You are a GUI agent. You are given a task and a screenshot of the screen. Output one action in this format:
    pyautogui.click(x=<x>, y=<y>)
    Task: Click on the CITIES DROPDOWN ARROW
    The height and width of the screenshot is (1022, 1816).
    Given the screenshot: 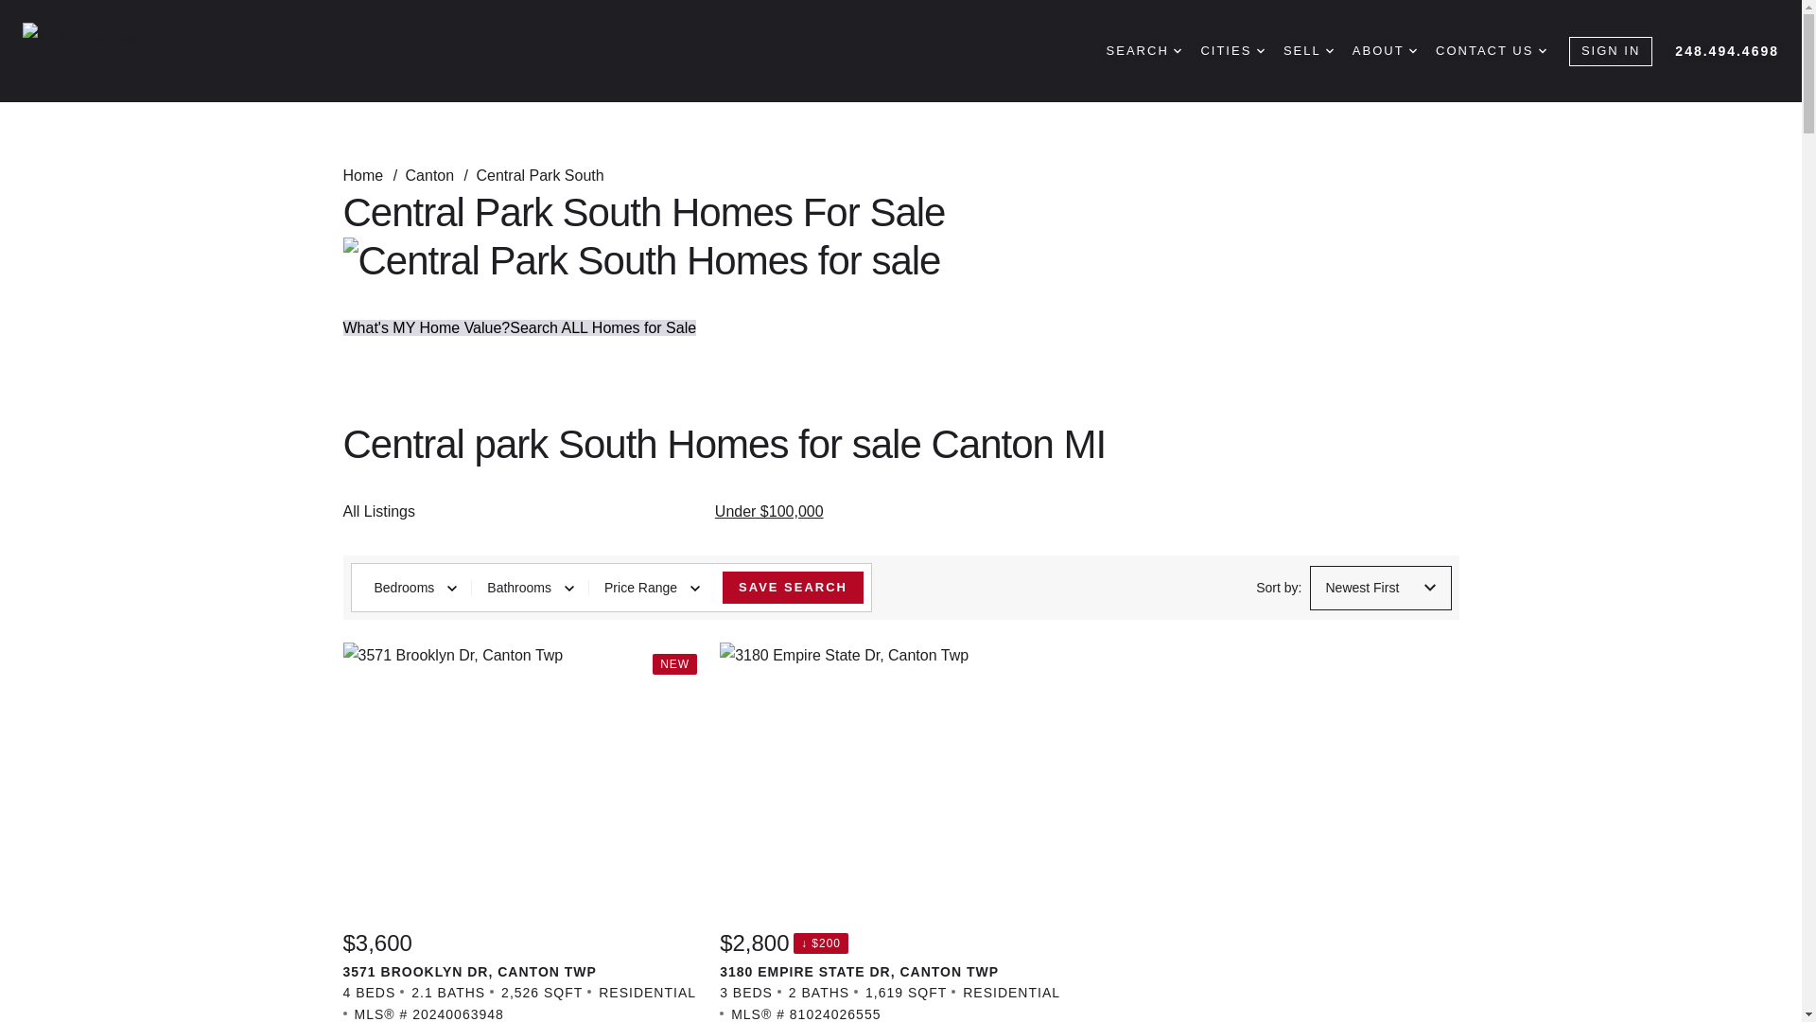 What is the action you would take?
    pyautogui.click(x=1231, y=51)
    